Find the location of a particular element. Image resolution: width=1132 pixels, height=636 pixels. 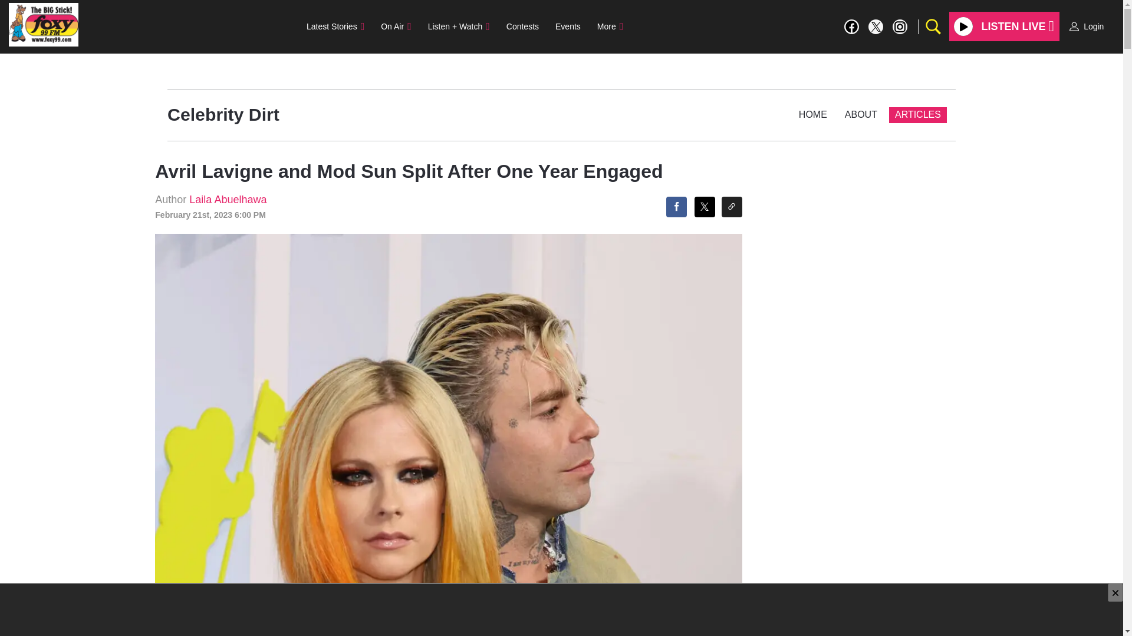

Events is located at coordinates (567, 26).